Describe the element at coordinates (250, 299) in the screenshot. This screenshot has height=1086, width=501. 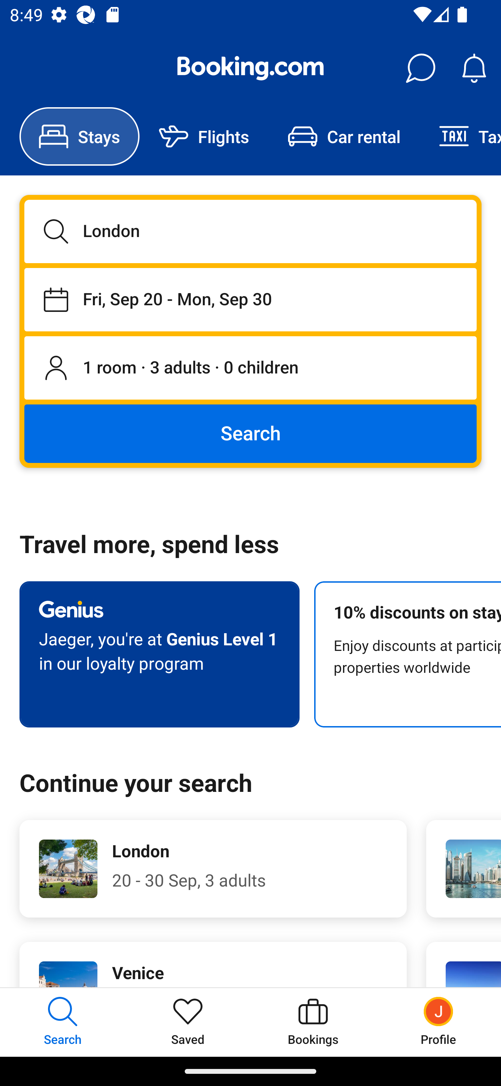
I see `Staying from Fri, Sep 20 until Mon, Sep 30` at that location.